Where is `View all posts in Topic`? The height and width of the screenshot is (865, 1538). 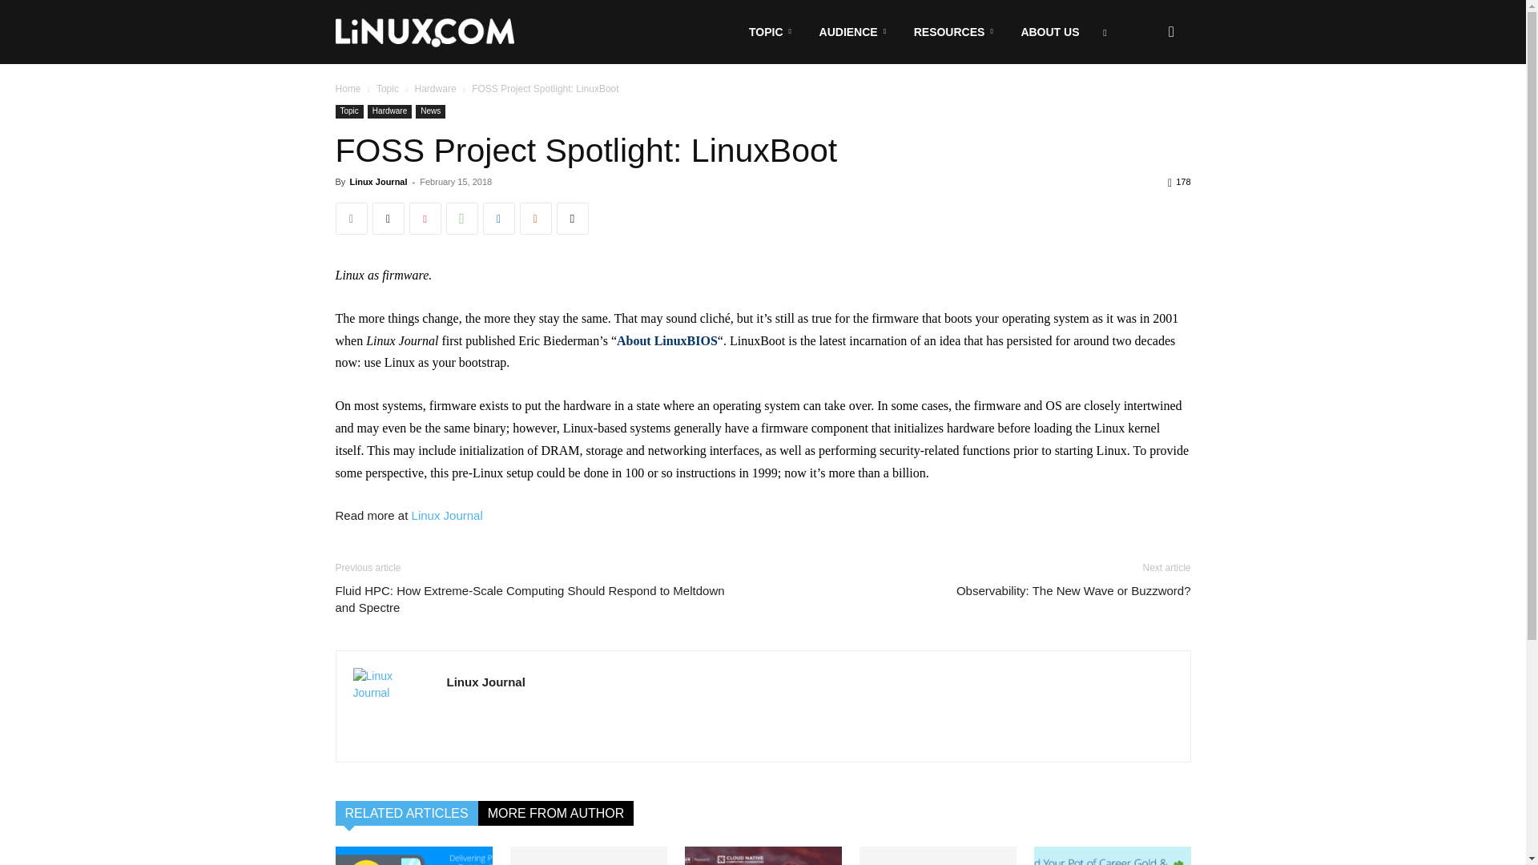 View all posts in Topic is located at coordinates (388, 88).